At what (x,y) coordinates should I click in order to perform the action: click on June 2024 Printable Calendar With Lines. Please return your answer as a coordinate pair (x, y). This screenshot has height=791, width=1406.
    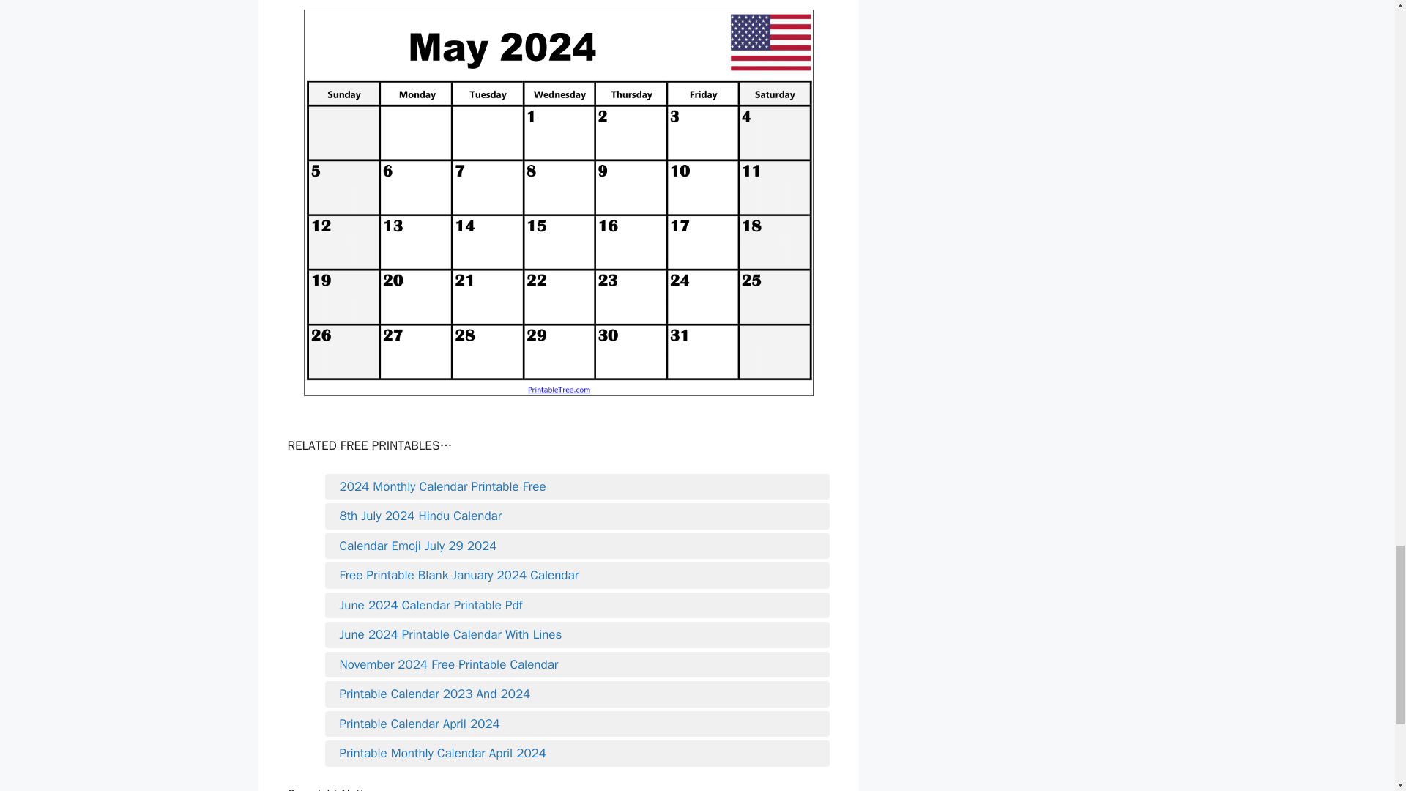
    Looking at the image, I should click on (577, 635).